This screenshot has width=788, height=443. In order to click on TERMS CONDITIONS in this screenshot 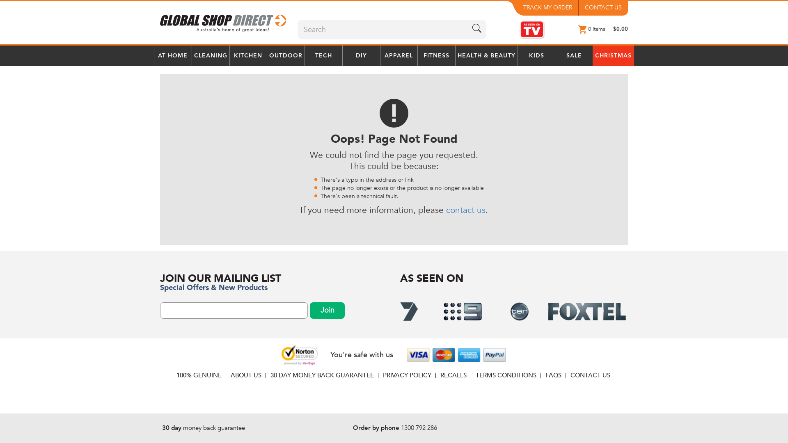, I will do `click(506, 375)`.